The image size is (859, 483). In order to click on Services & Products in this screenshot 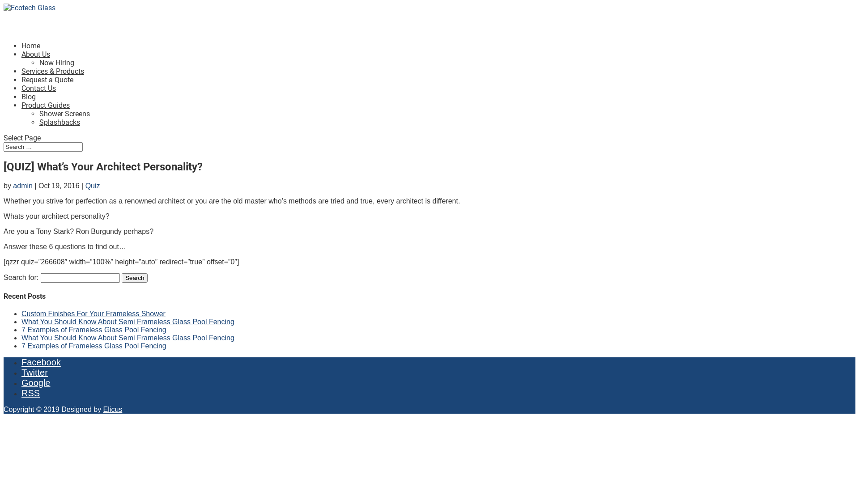, I will do `click(53, 82)`.